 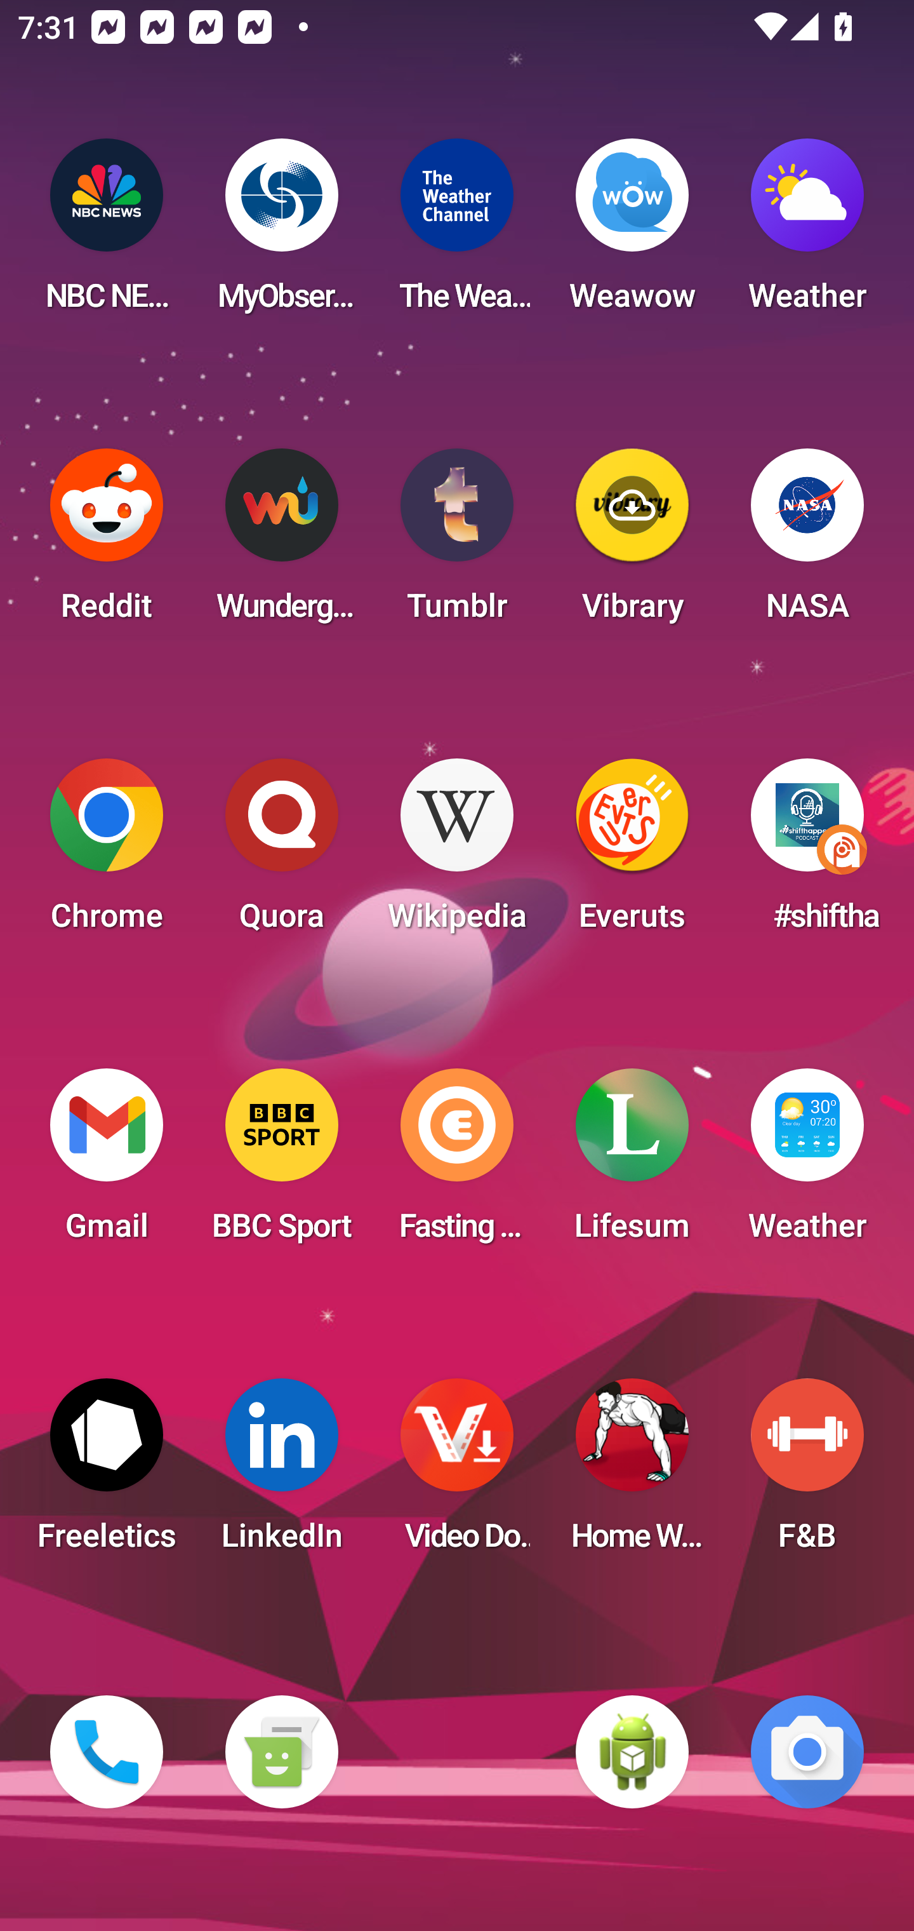 What do you see at coordinates (807, 1162) in the screenshot?
I see `Weather` at bounding box center [807, 1162].